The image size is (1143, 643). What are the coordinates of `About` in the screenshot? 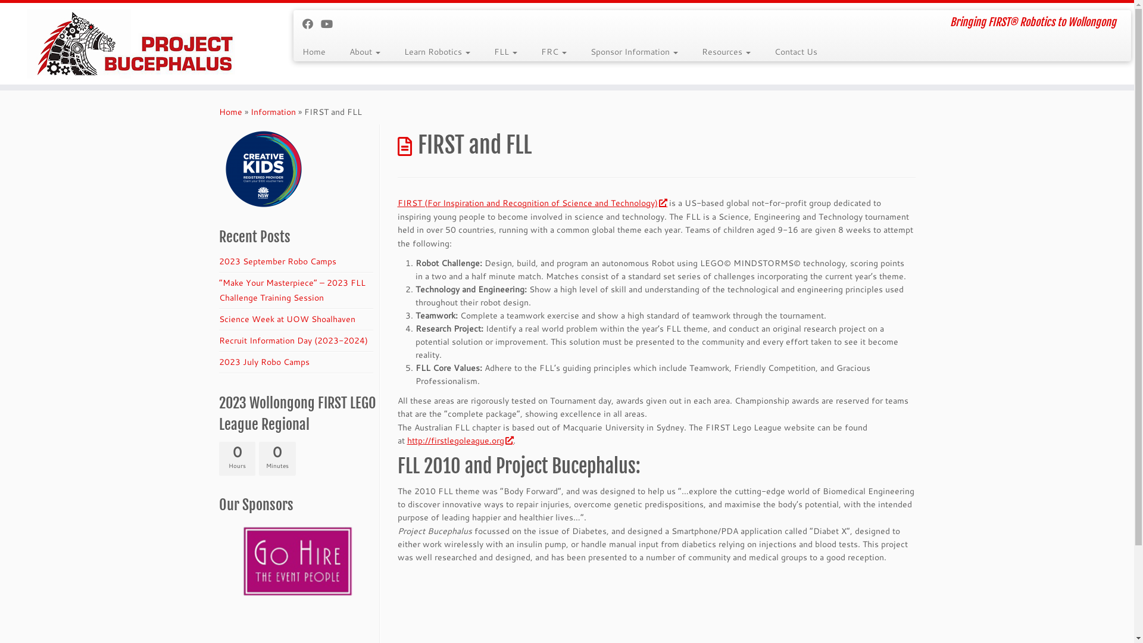 It's located at (365, 52).